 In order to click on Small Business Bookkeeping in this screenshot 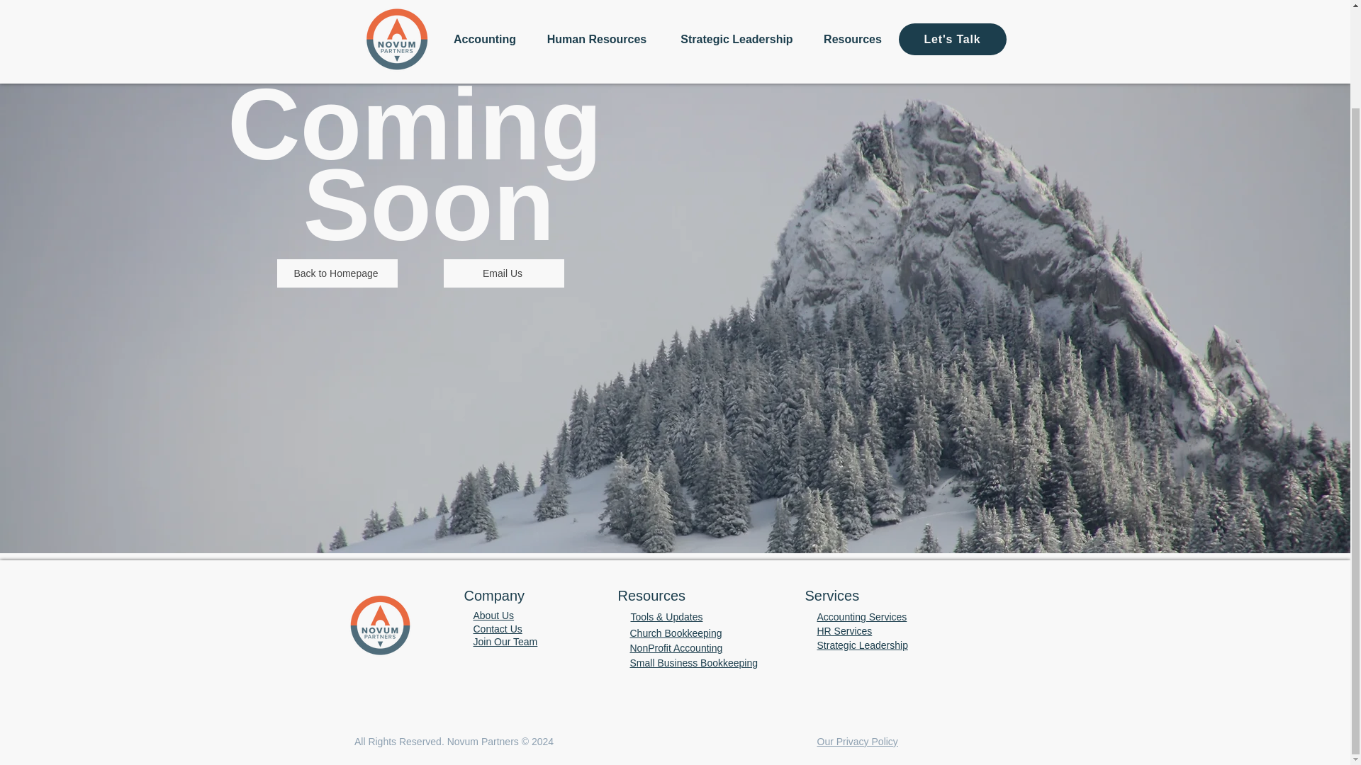, I will do `click(693, 662)`.